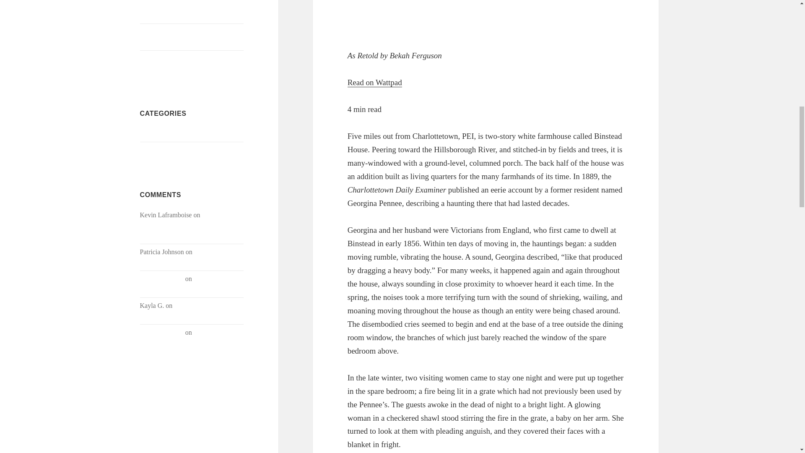 This screenshot has width=805, height=453. I want to click on Bekah Ferguson, so click(162, 332).